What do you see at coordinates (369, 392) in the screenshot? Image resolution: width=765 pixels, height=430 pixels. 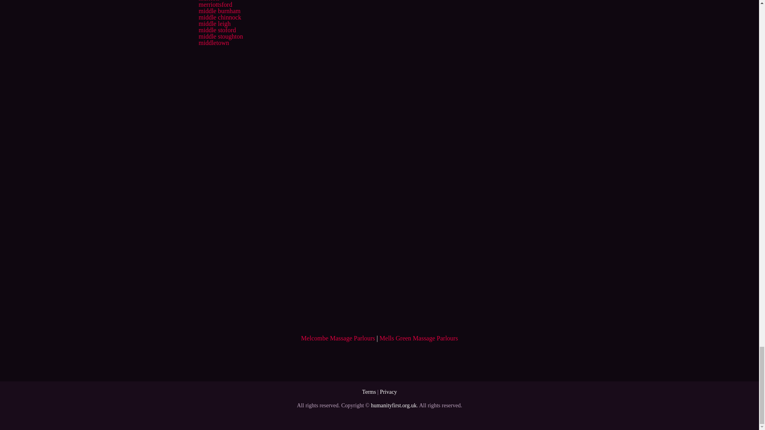 I see `Terms` at bounding box center [369, 392].